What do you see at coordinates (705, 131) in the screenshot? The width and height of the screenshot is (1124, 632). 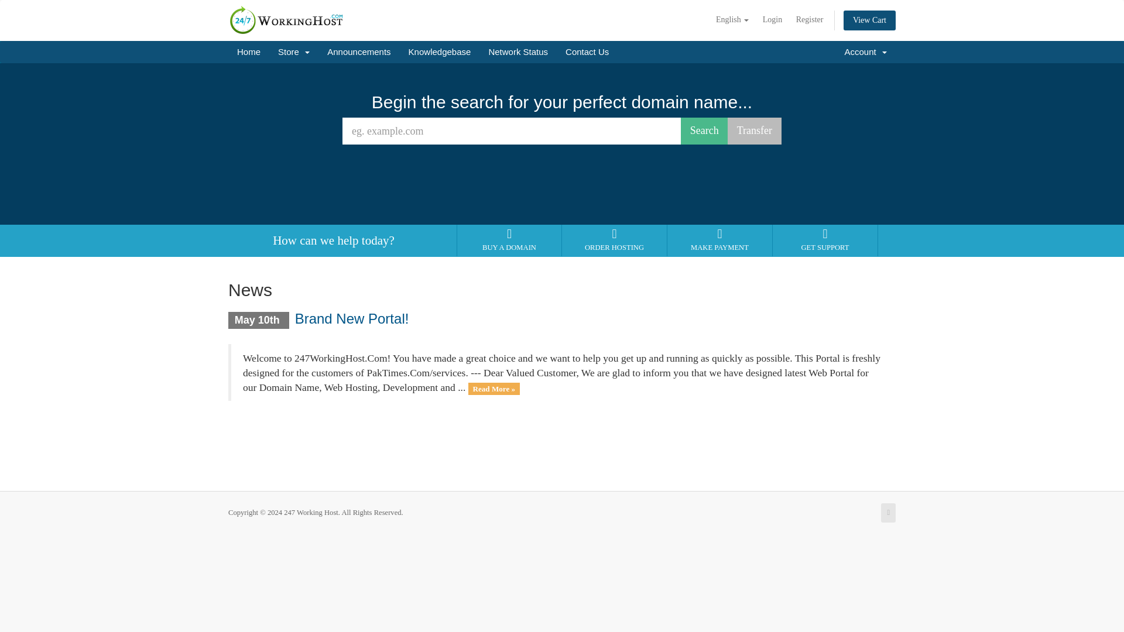 I see `Search` at bounding box center [705, 131].